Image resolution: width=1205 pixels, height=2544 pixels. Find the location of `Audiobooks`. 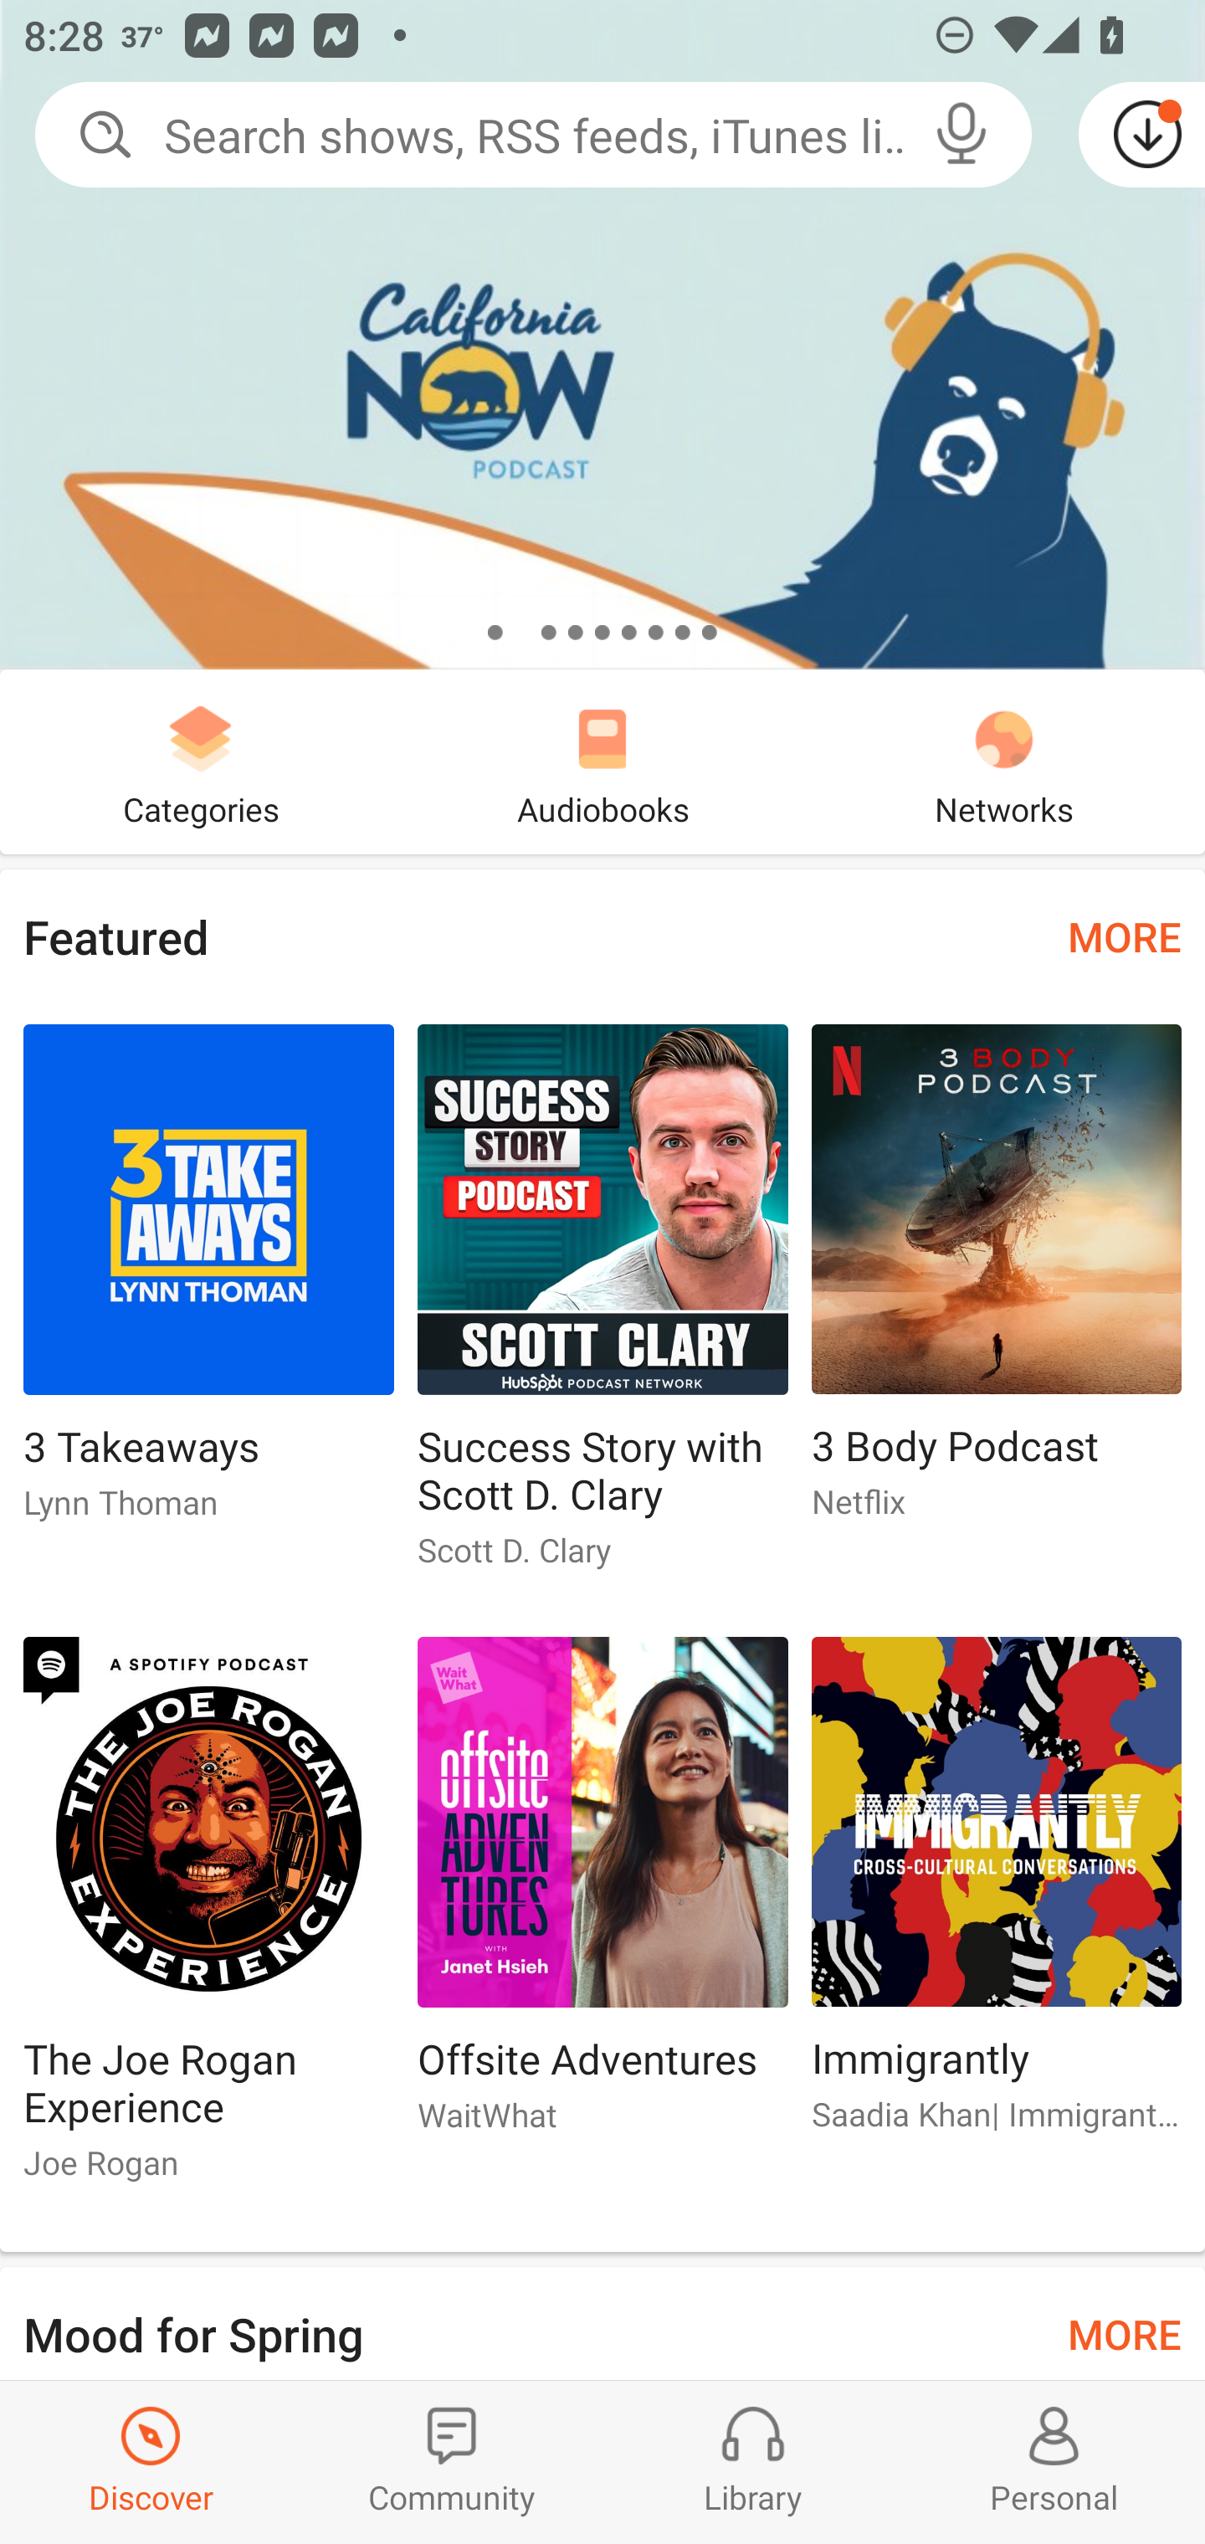

Audiobooks is located at coordinates (602, 762).